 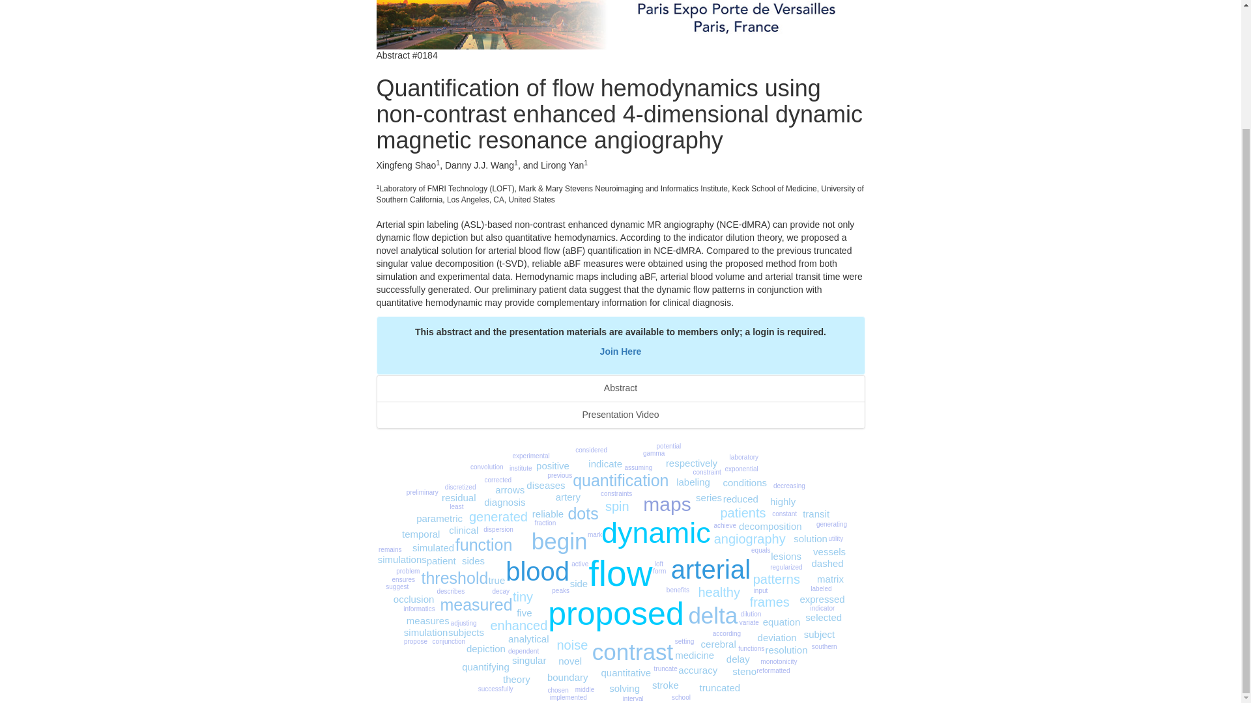 What do you see at coordinates (620, 415) in the screenshot?
I see `Presentation Video` at bounding box center [620, 415].